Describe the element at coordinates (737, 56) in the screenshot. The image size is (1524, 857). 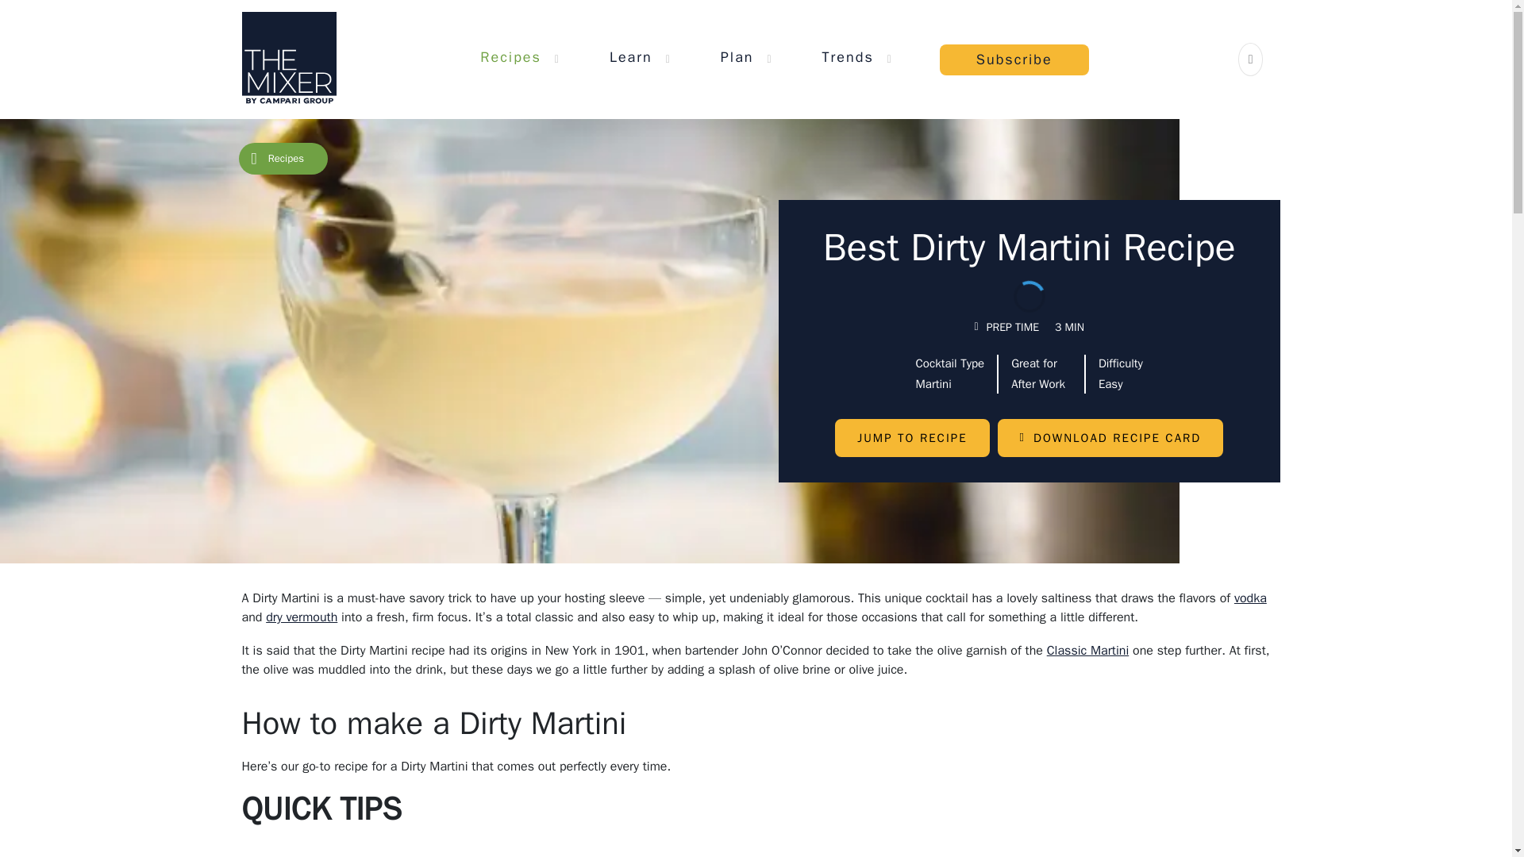
I see `Plan` at that location.